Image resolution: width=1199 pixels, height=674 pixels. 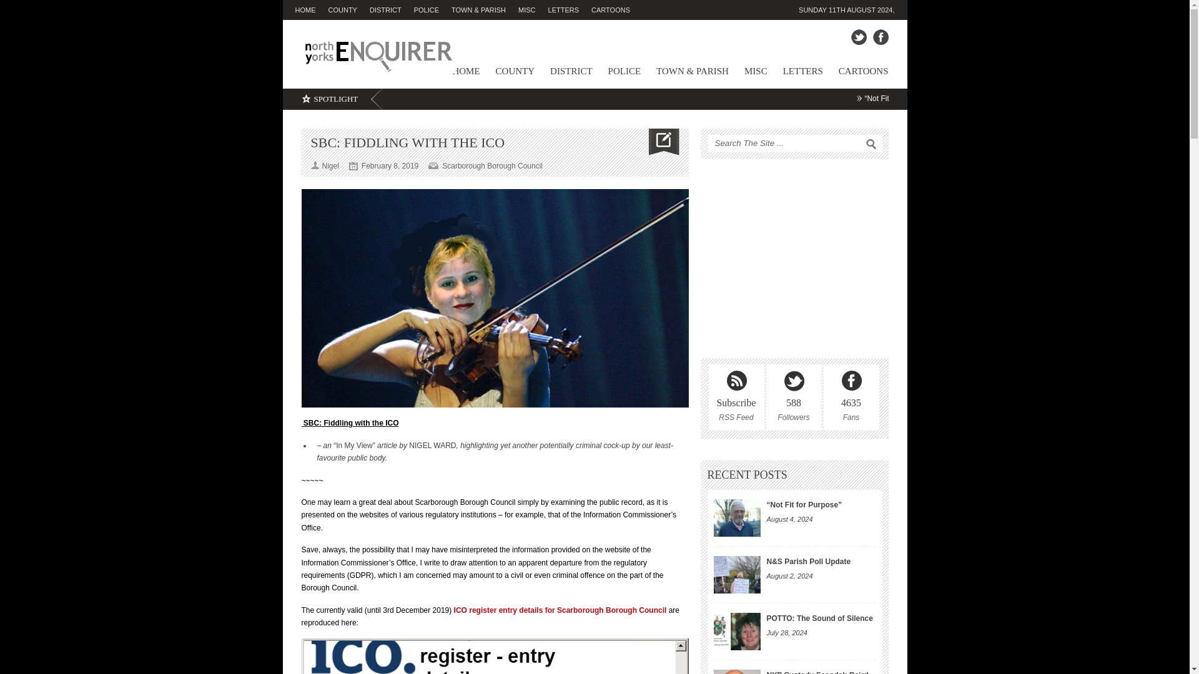 I want to click on NYP Custody Scandal: Baird Report Vindicates NYE, so click(x=817, y=672).